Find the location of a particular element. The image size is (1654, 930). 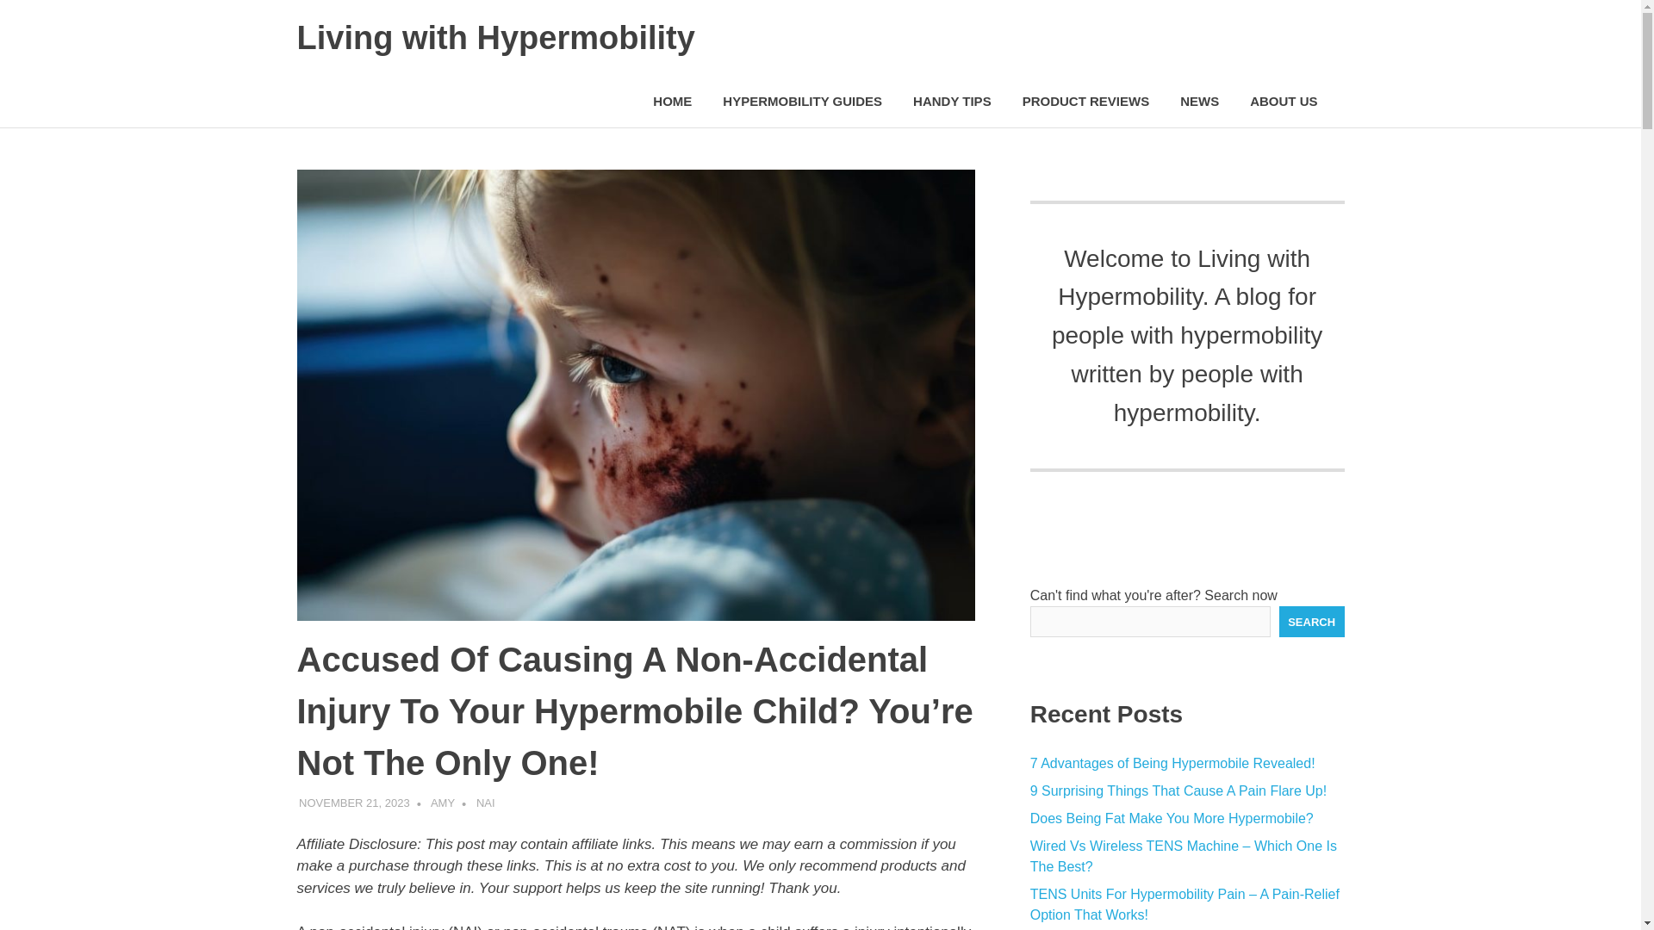

PRODUCT REVIEWS is located at coordinates (1086, 102).